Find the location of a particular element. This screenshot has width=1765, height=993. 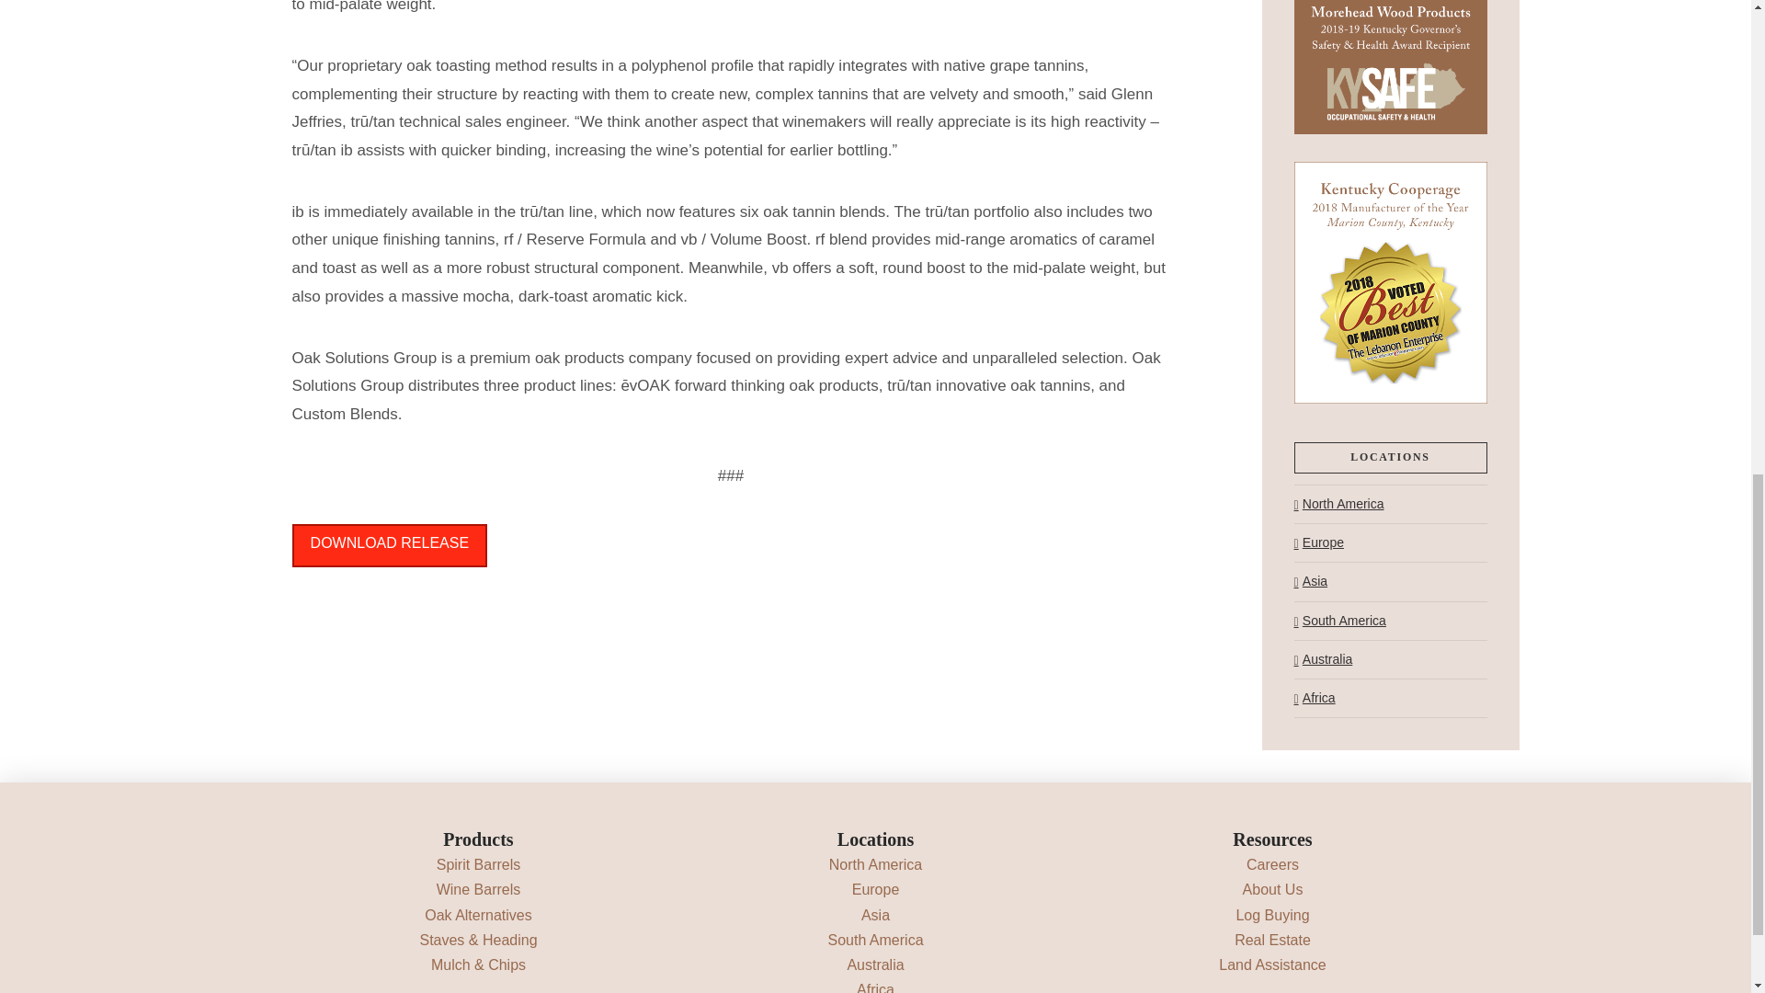

Europe is located at coordinates (876, 890).